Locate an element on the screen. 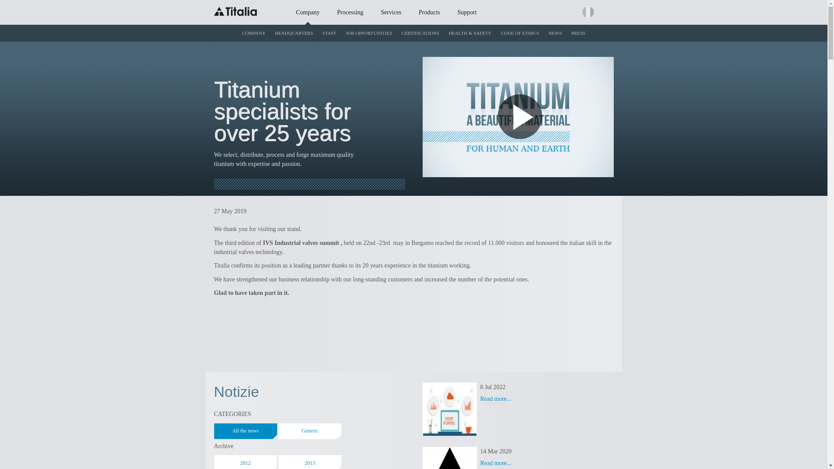  HEADQUARTERS is located at coordinates (294, 33).